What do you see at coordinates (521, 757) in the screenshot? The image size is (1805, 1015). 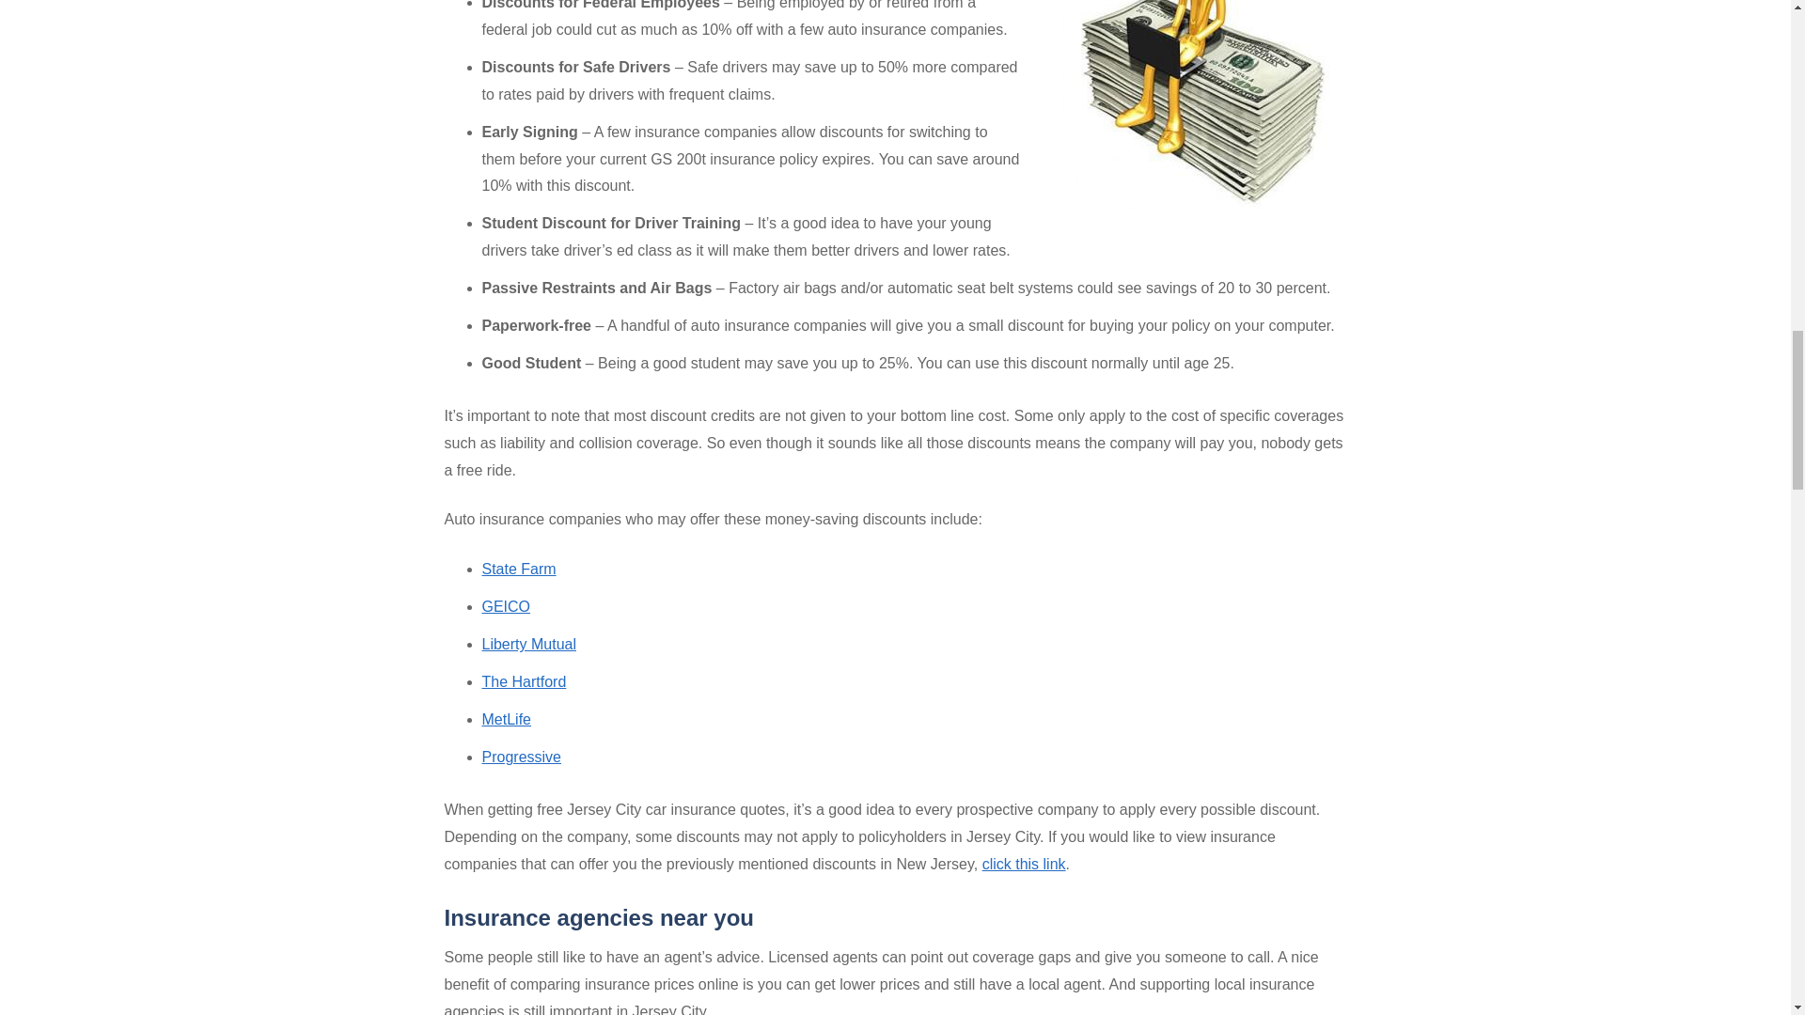 I see `Progressive` at bounding box center [521, 757].